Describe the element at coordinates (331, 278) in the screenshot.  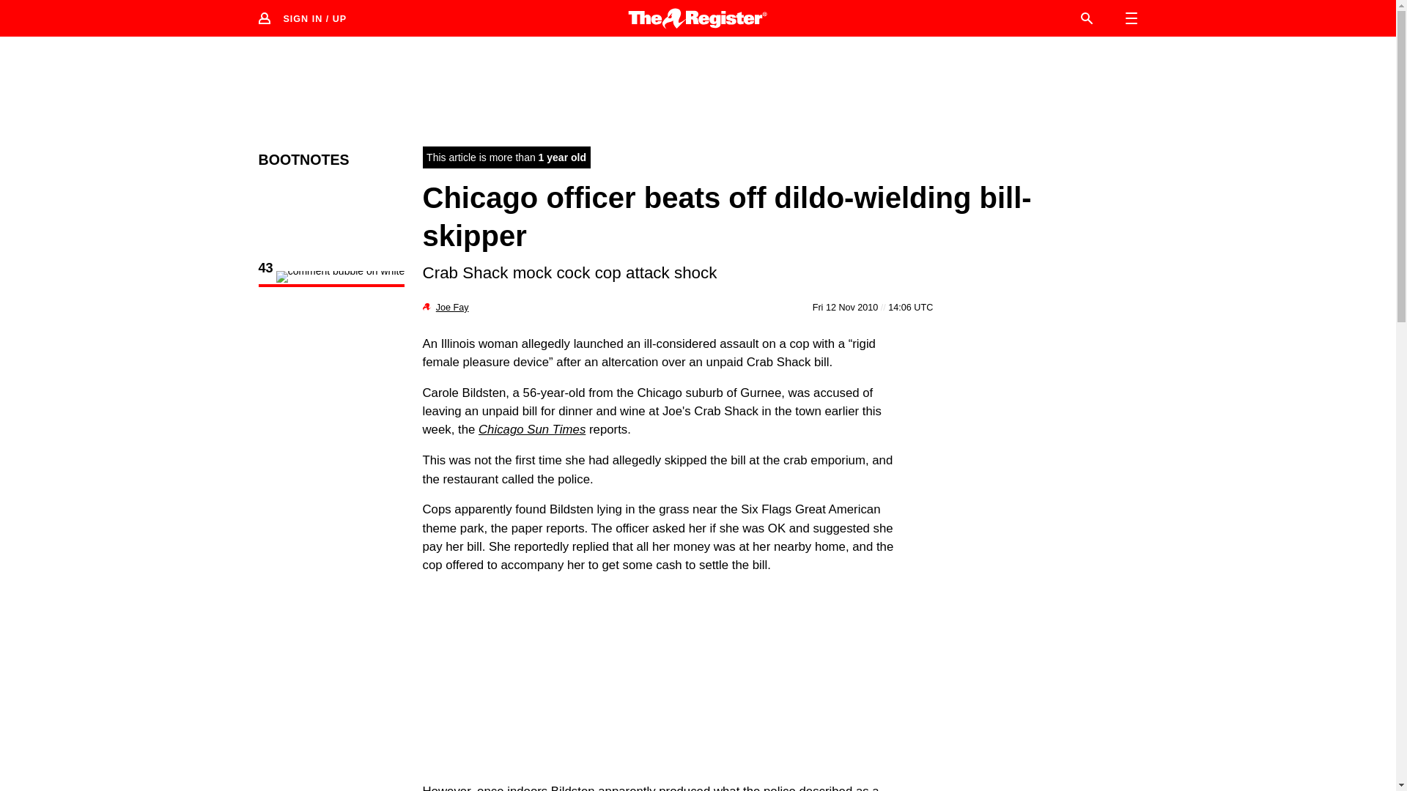
I see `View comments on this article` at that location.